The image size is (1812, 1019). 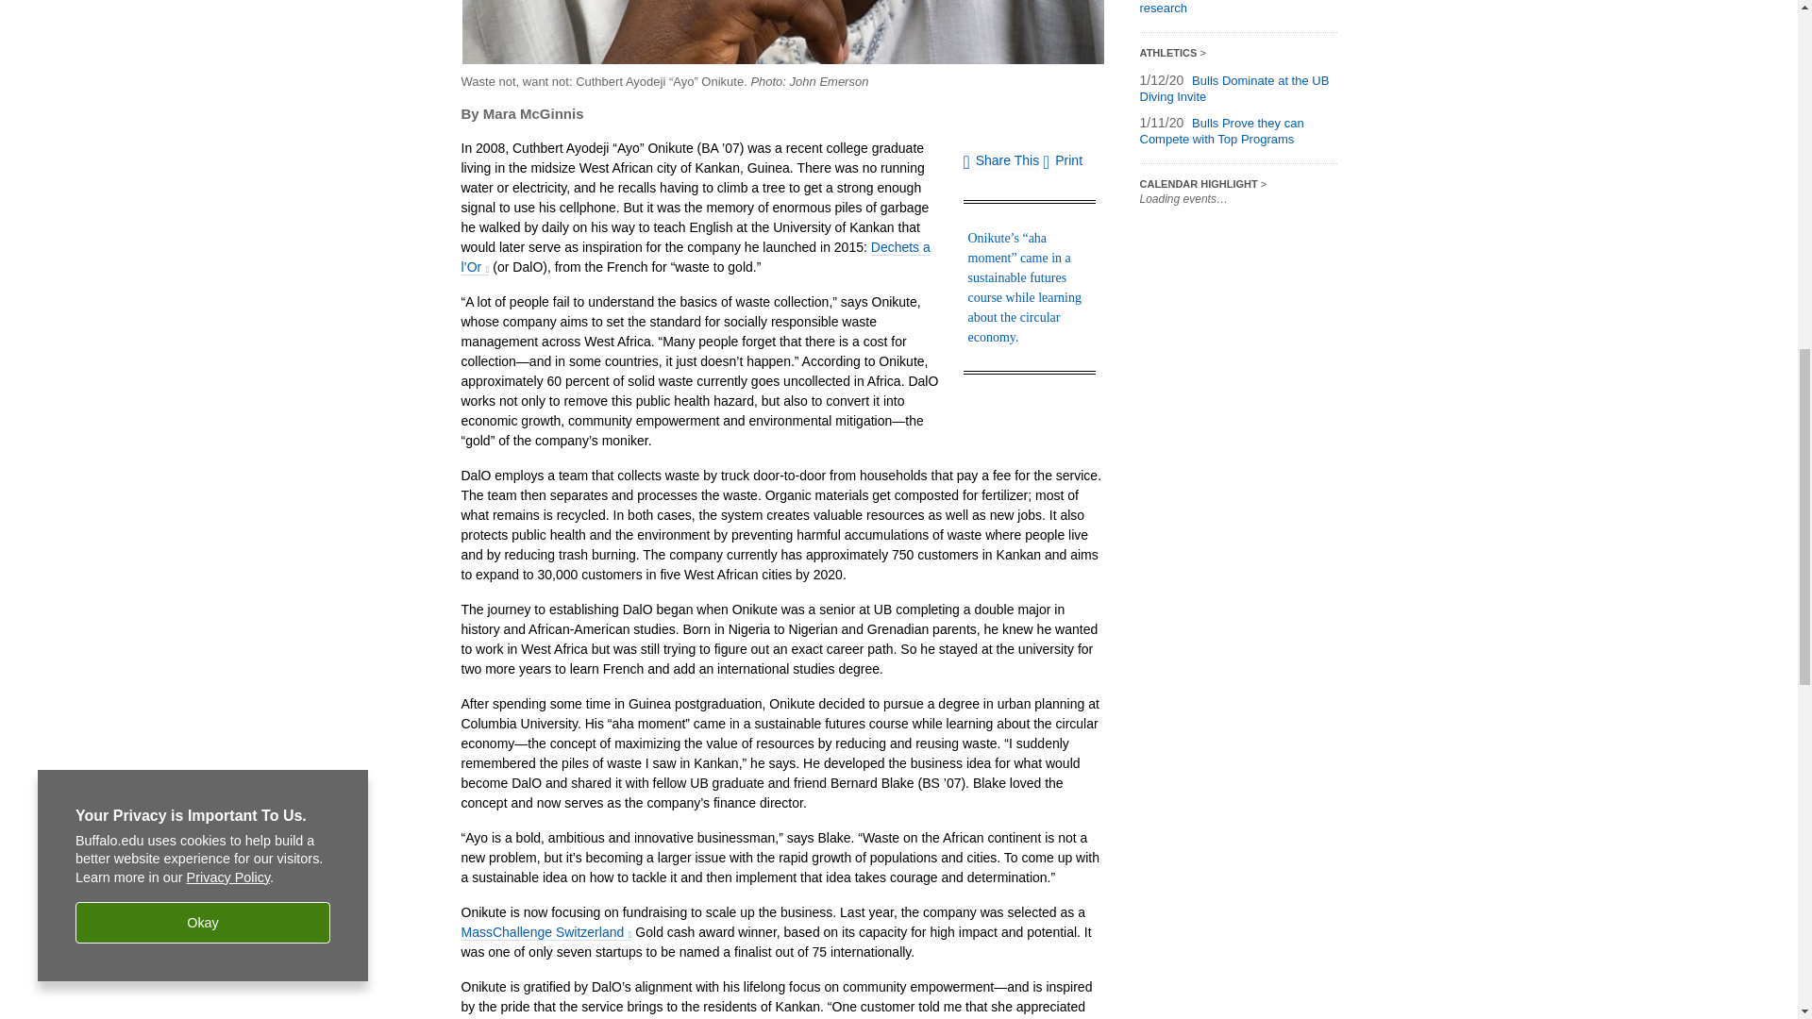 What do you see at coordinates (545, 932) in the screenshot?
I see `This link opens a page in a new window or tab.` at bounding box center [545, 932].